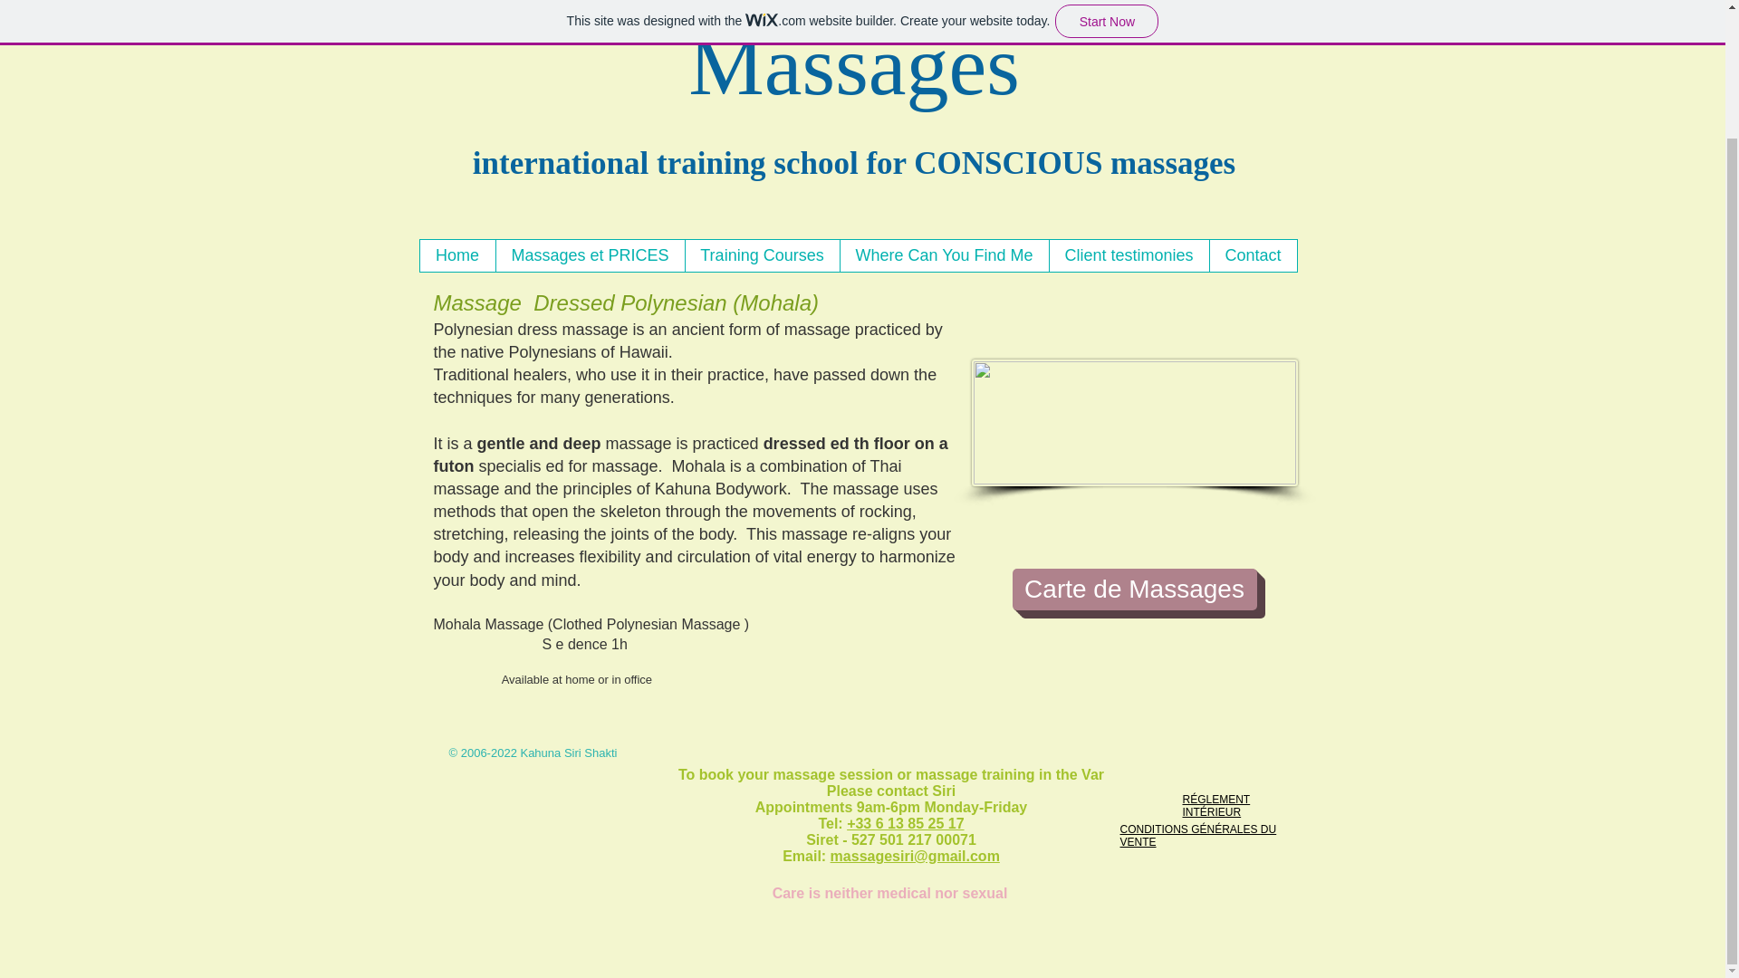  What do you see at coordinates (1033, 7) in the screenshot?
I see `SIRI` at bounding box center [1033, 7].